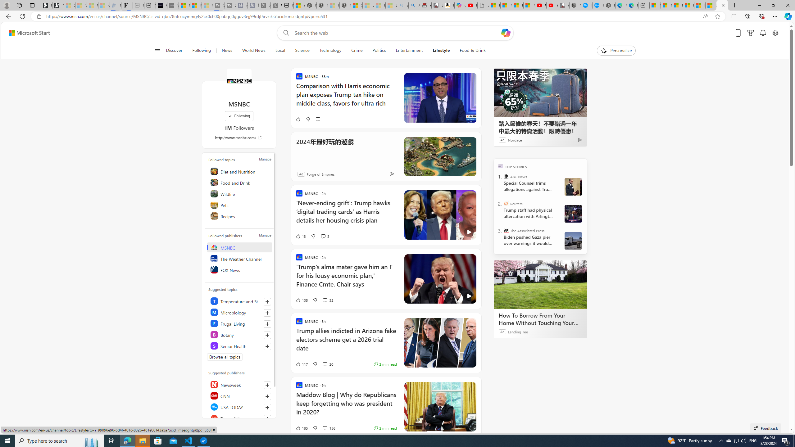  What do you see at coordinates (540, 319) in the screenshot?
I see `How To Borrow From Your Home Without Touching Your Mortgage` at bounding box center [540, 319].